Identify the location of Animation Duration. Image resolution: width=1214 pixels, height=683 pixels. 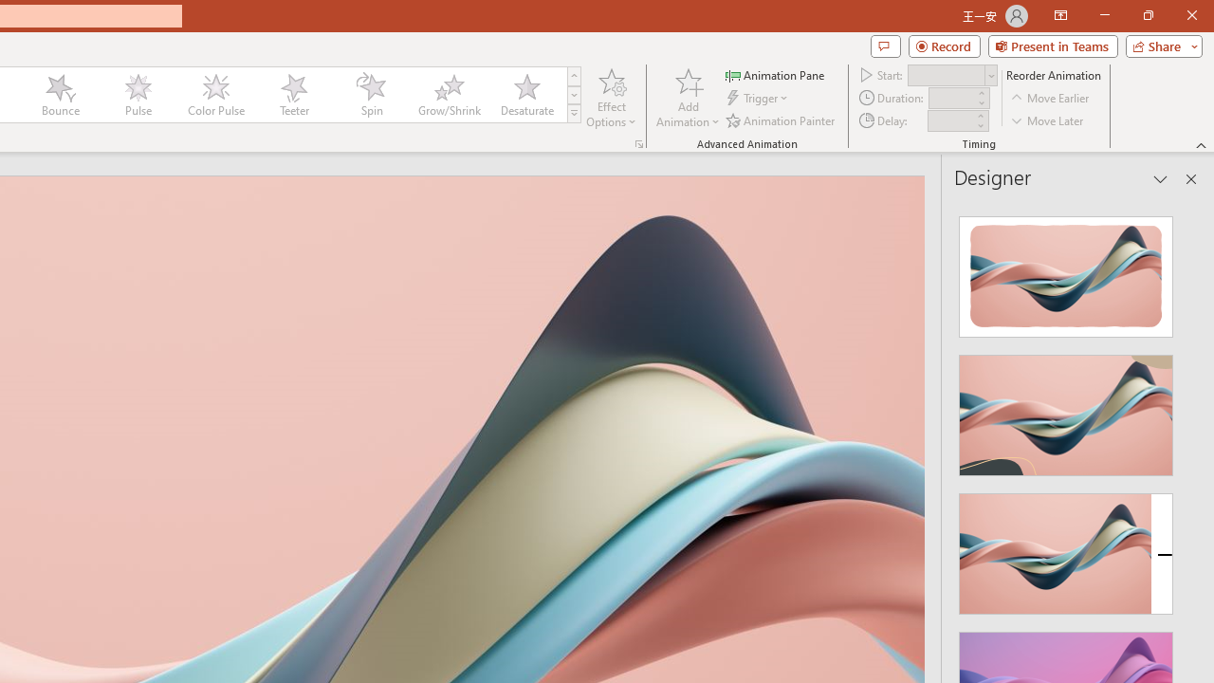
(951, 99).